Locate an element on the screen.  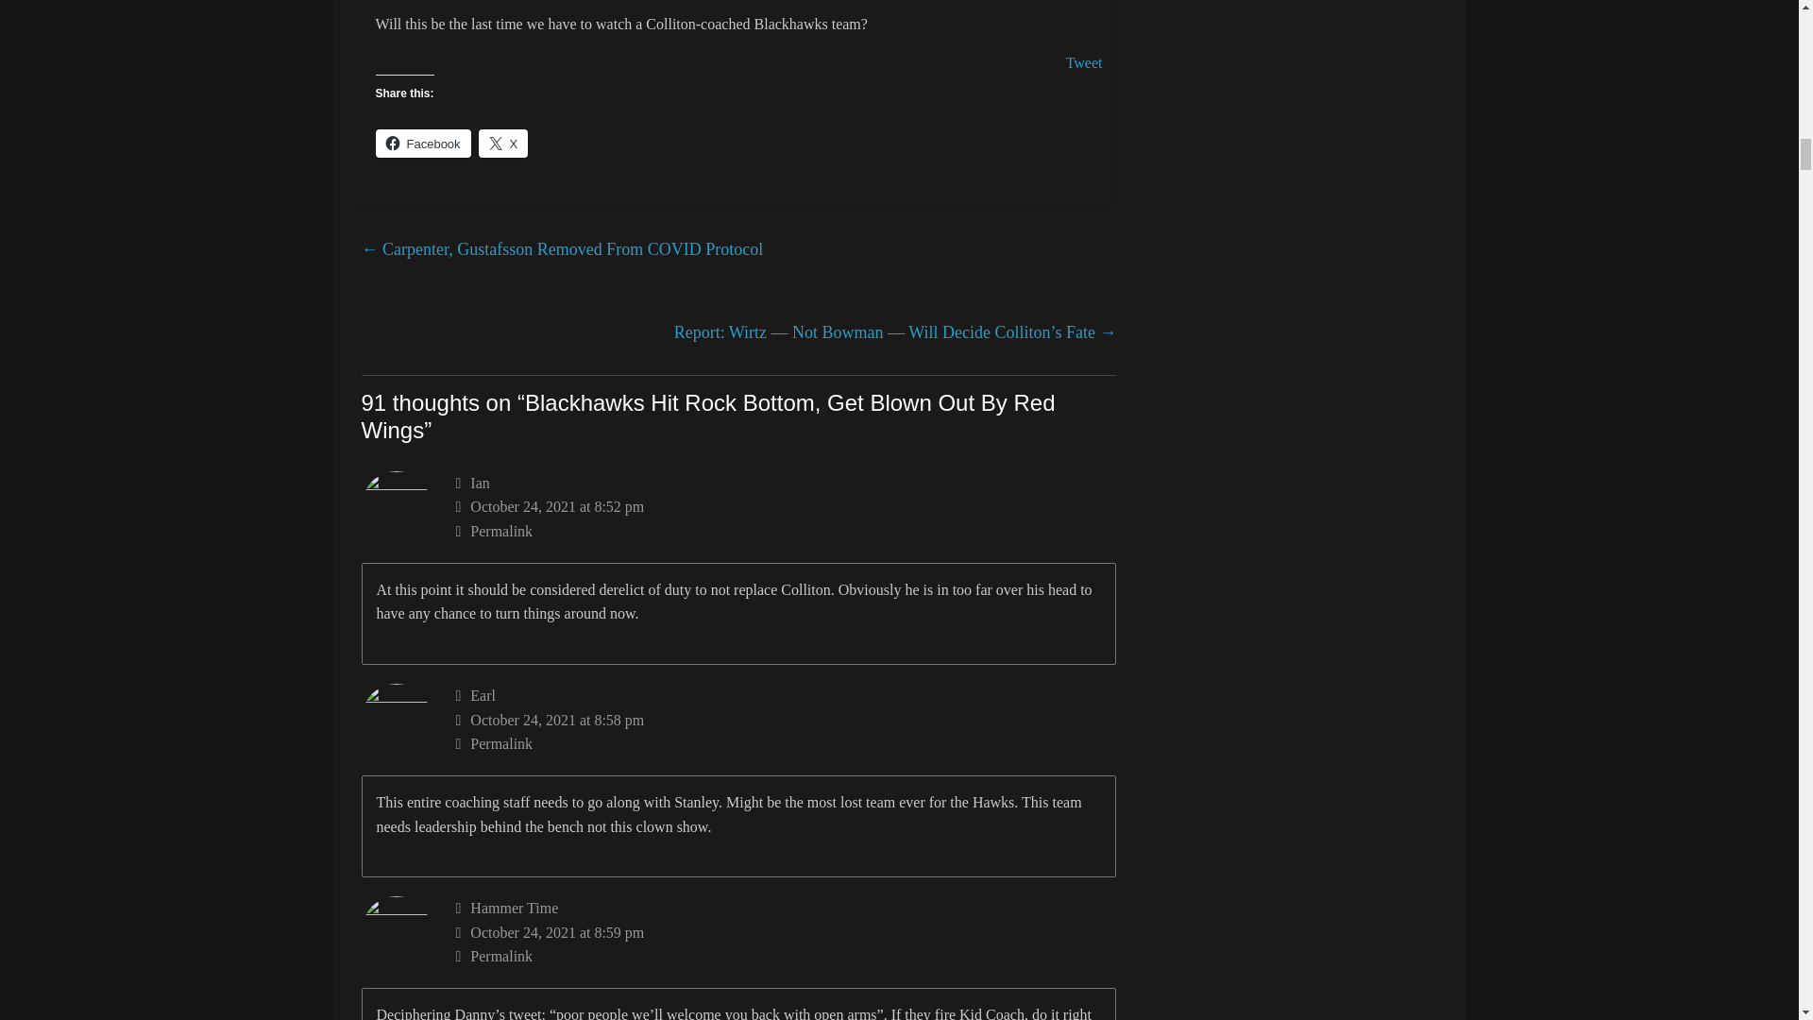
Facebook is located at coordinates (423, 144).